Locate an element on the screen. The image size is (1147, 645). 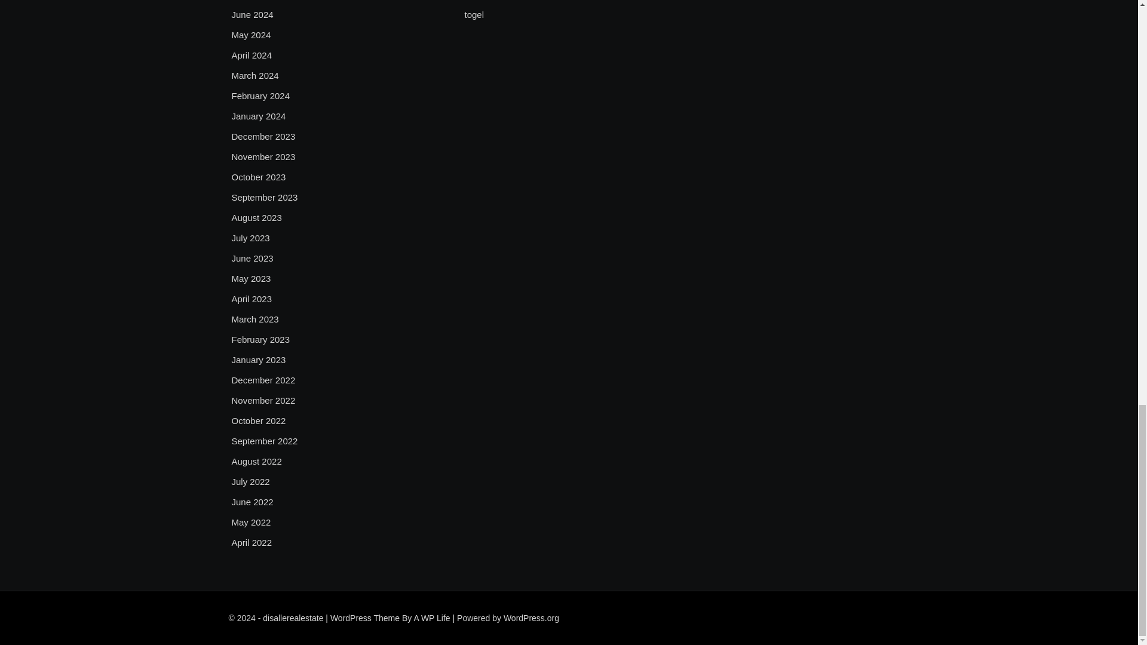
May 2024 is located at coordinates (251, 35).